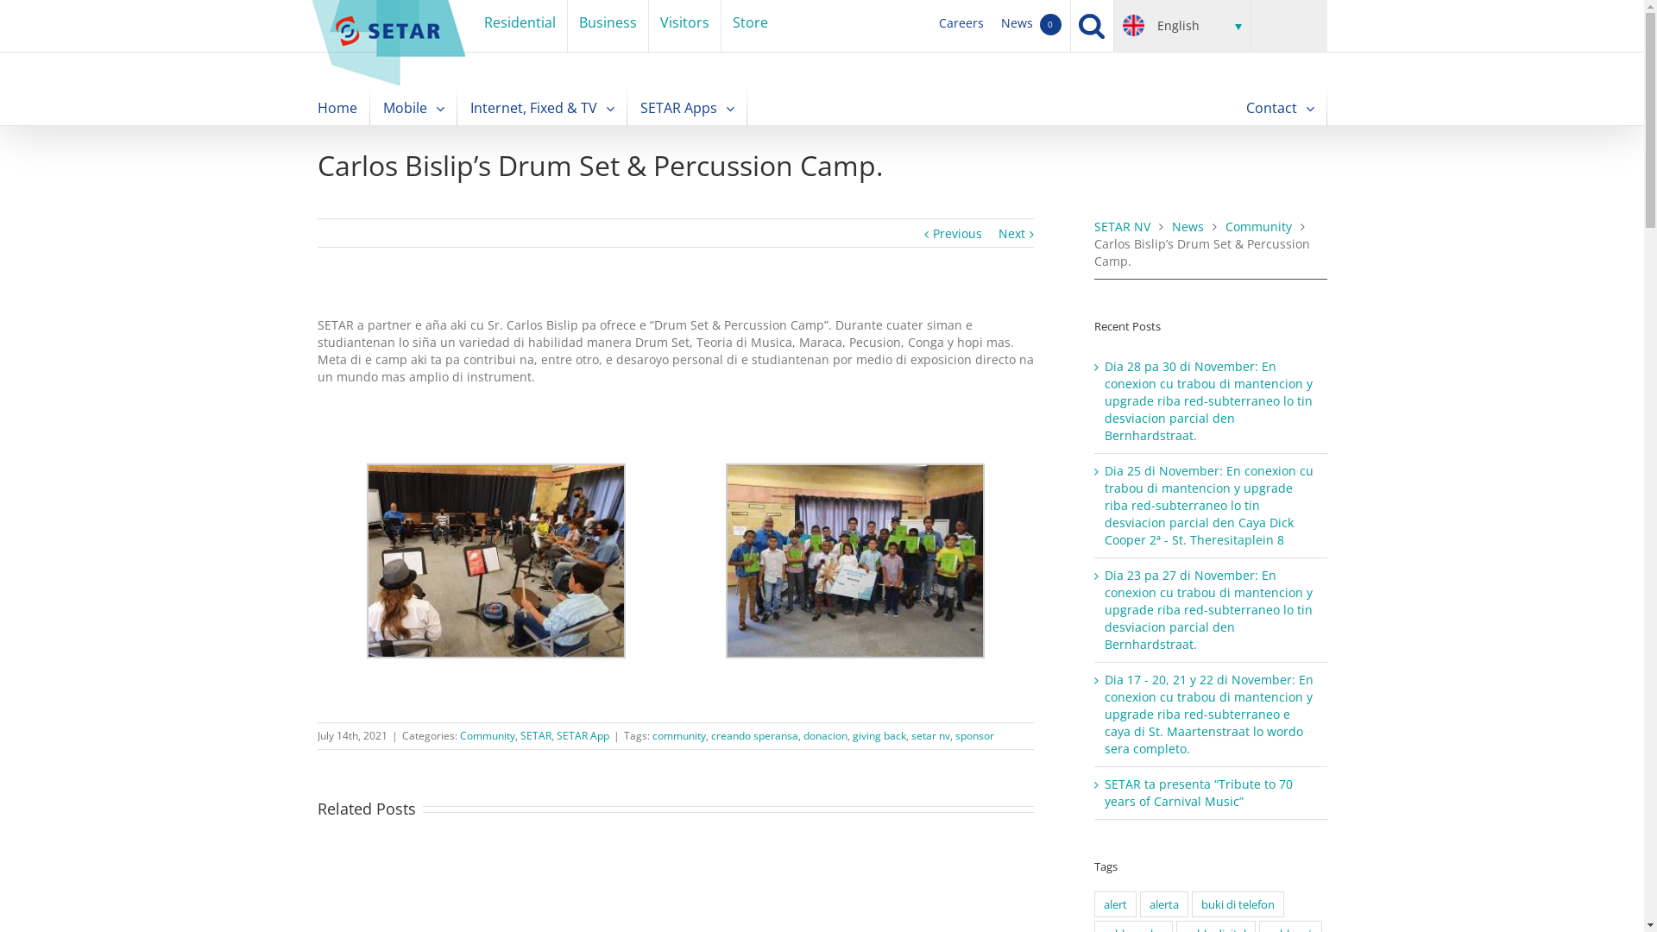 The height and width of the screenshot is (932, 1657). What do you see at coordinates (1238, 904) in the screenshot?
I see `buki di telefon` at bounding box center [1238, 904].